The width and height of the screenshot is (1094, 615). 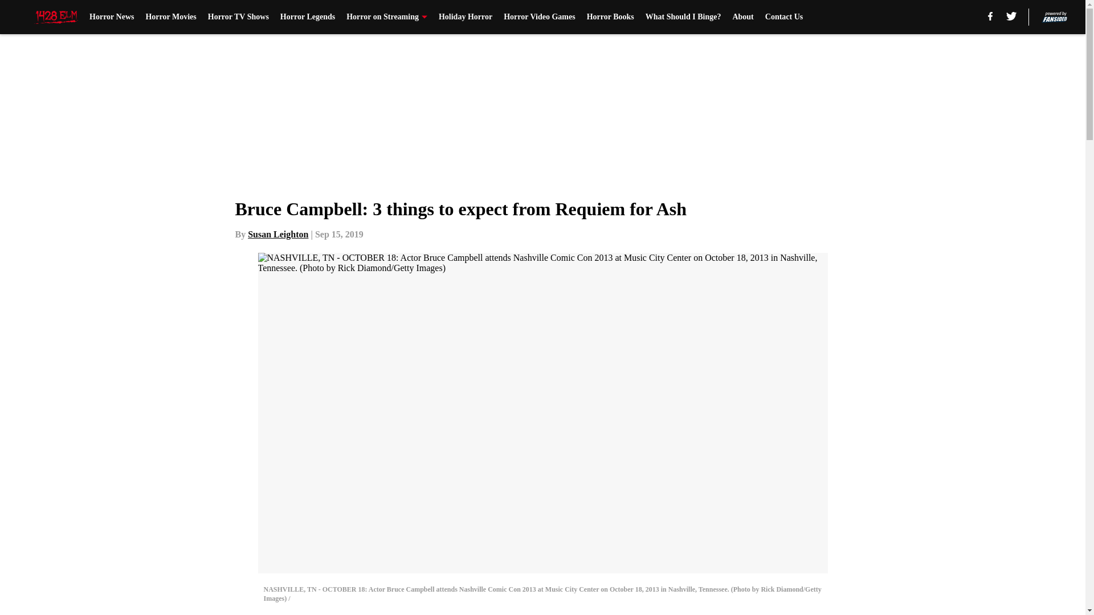 I want to click on Horror Movies, so click(x=170, y=17).